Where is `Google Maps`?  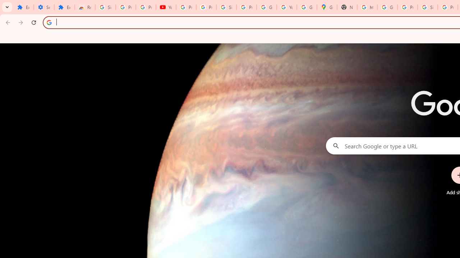
Google Maps is located at coordinates (327, 7).